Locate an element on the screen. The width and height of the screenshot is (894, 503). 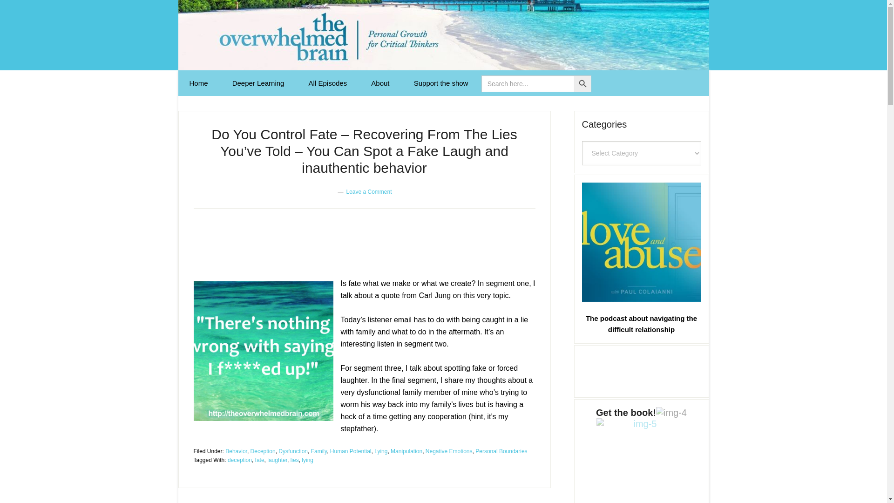
Manipulation is located at coordinates (406, 451).